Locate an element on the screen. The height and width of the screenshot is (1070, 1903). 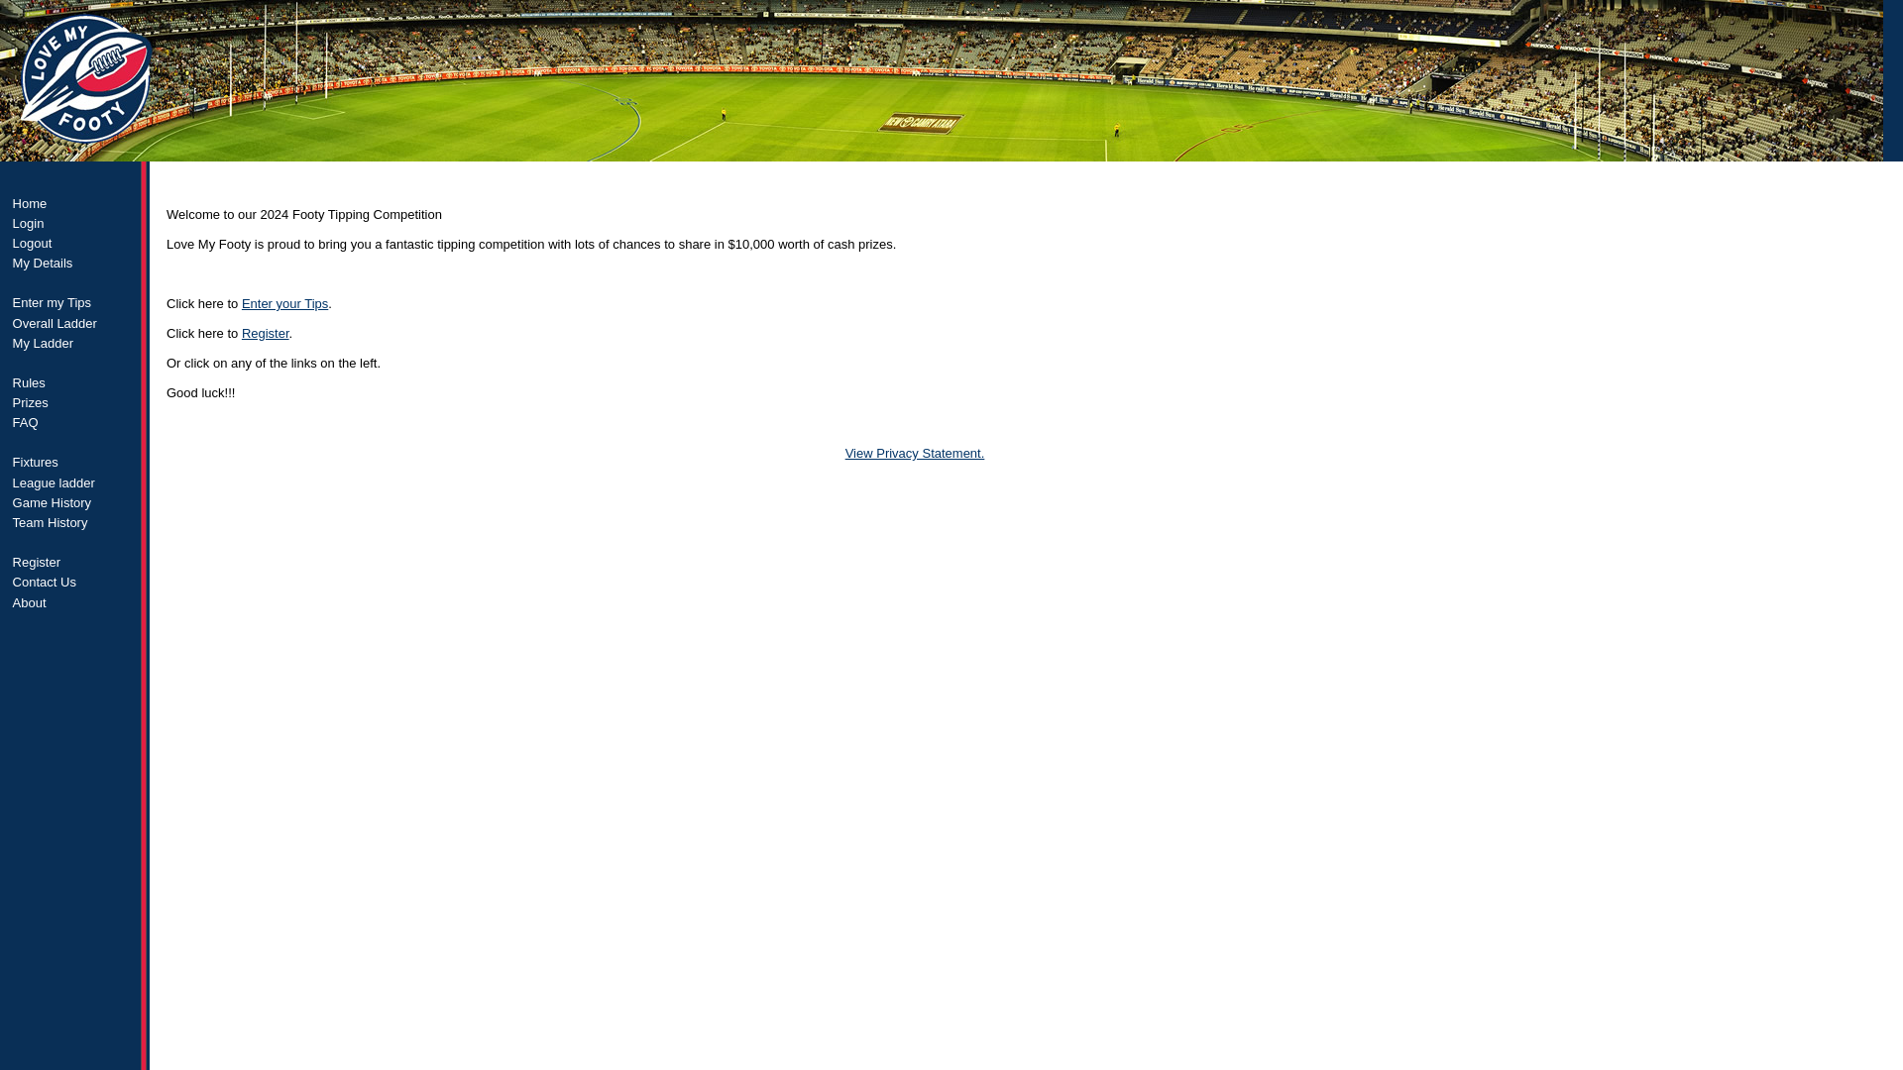
Rules is located at coordinates (76, 382).